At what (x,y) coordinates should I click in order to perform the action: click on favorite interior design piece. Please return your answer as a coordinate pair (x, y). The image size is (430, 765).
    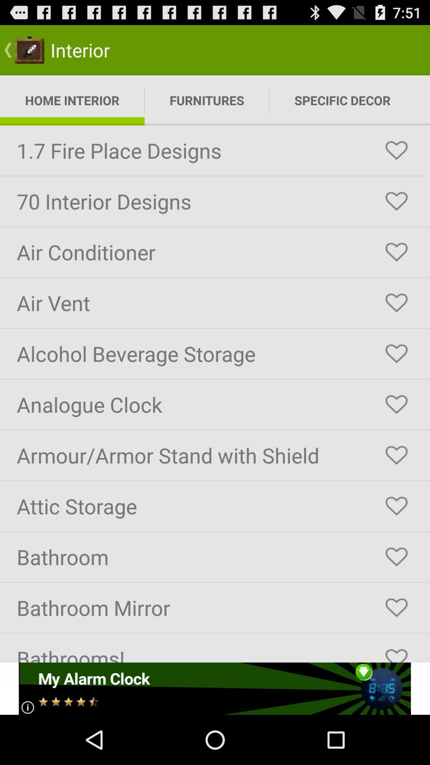
    Looking at the image, I should click on (397, 608).